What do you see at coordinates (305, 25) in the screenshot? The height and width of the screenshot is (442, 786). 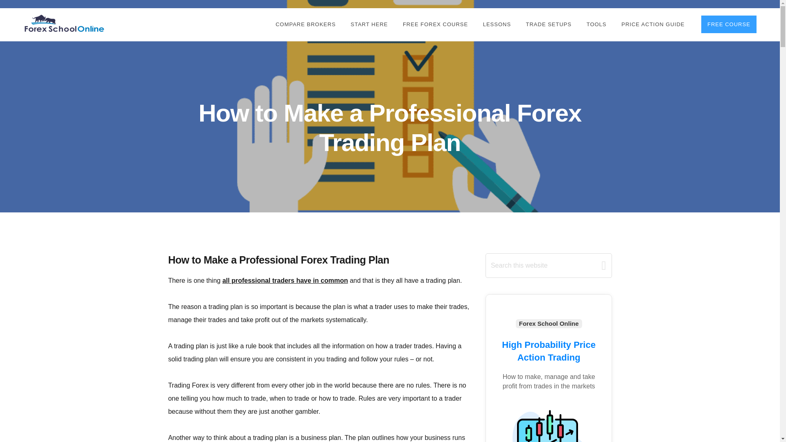 I see `COMPARE BROKERS` at bounding box center [305, 25].